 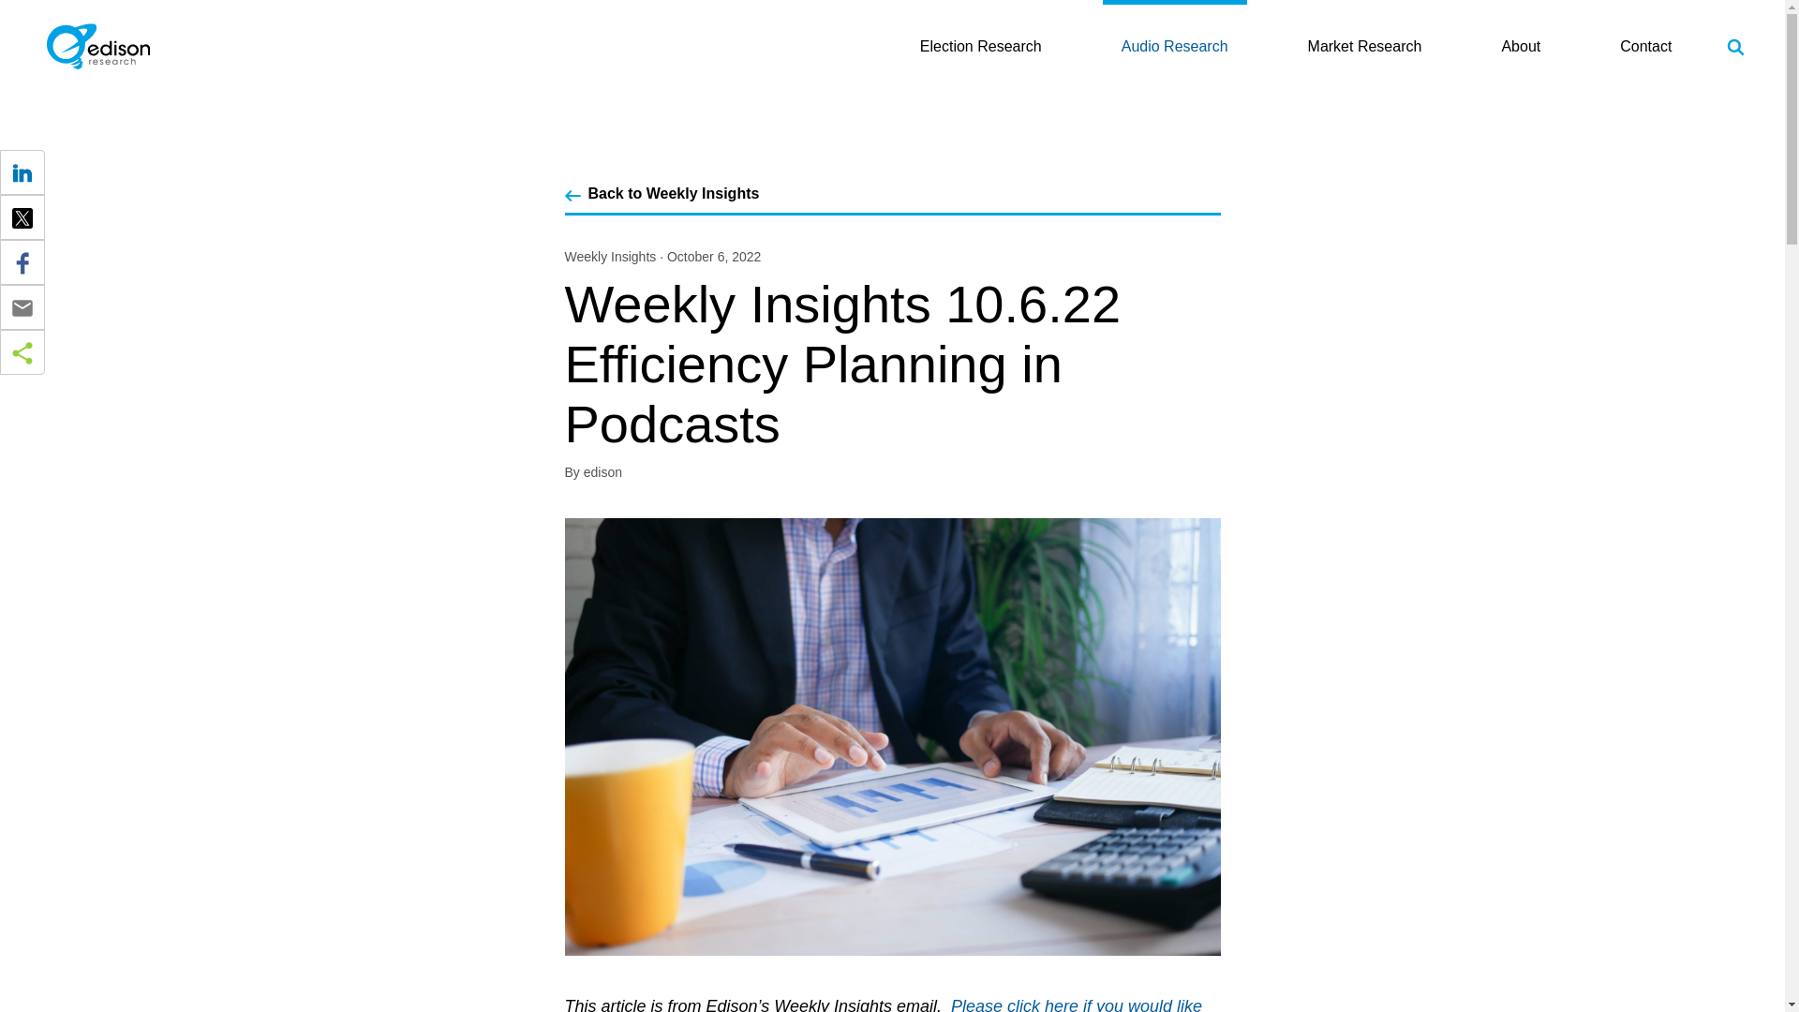 What do you see at coordinates (673, 193) in the screenshot?
I see `Back to Weekly Insights` at bounding box center [673, 193].